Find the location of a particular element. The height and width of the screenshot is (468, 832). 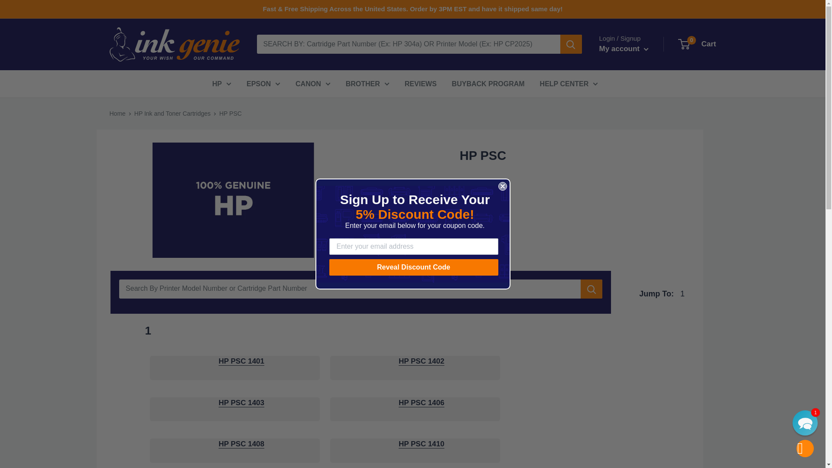

HP PSC 1403 is located at coordinates (241, 403).